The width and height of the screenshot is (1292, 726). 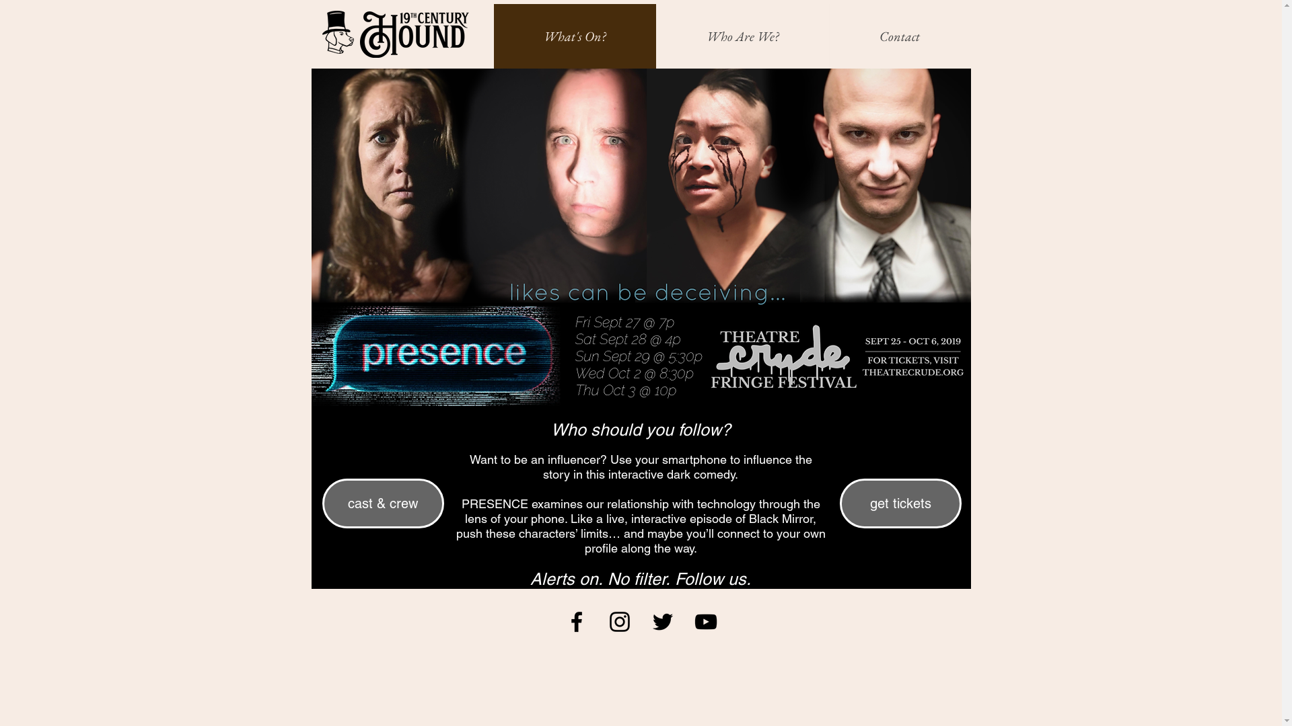 I want to click on cast & crew, so click(x=382, y=503).